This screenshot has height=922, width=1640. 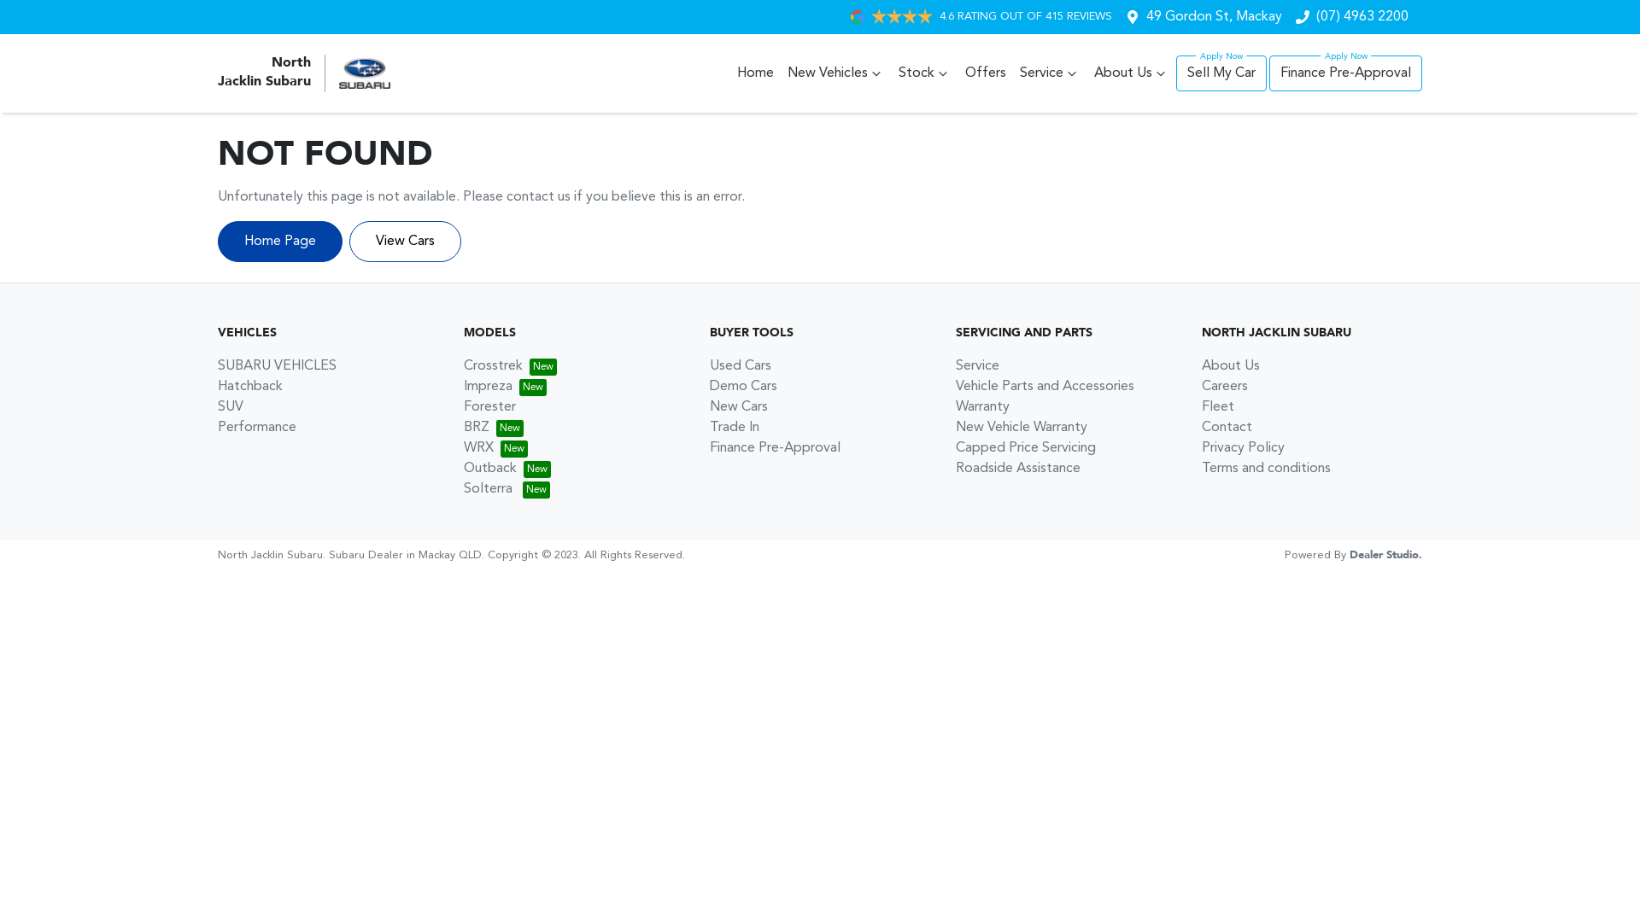 What do you see at coordinates (257, 427) in the screenshot?
I see `Performance` at bounding box center [257, 427].